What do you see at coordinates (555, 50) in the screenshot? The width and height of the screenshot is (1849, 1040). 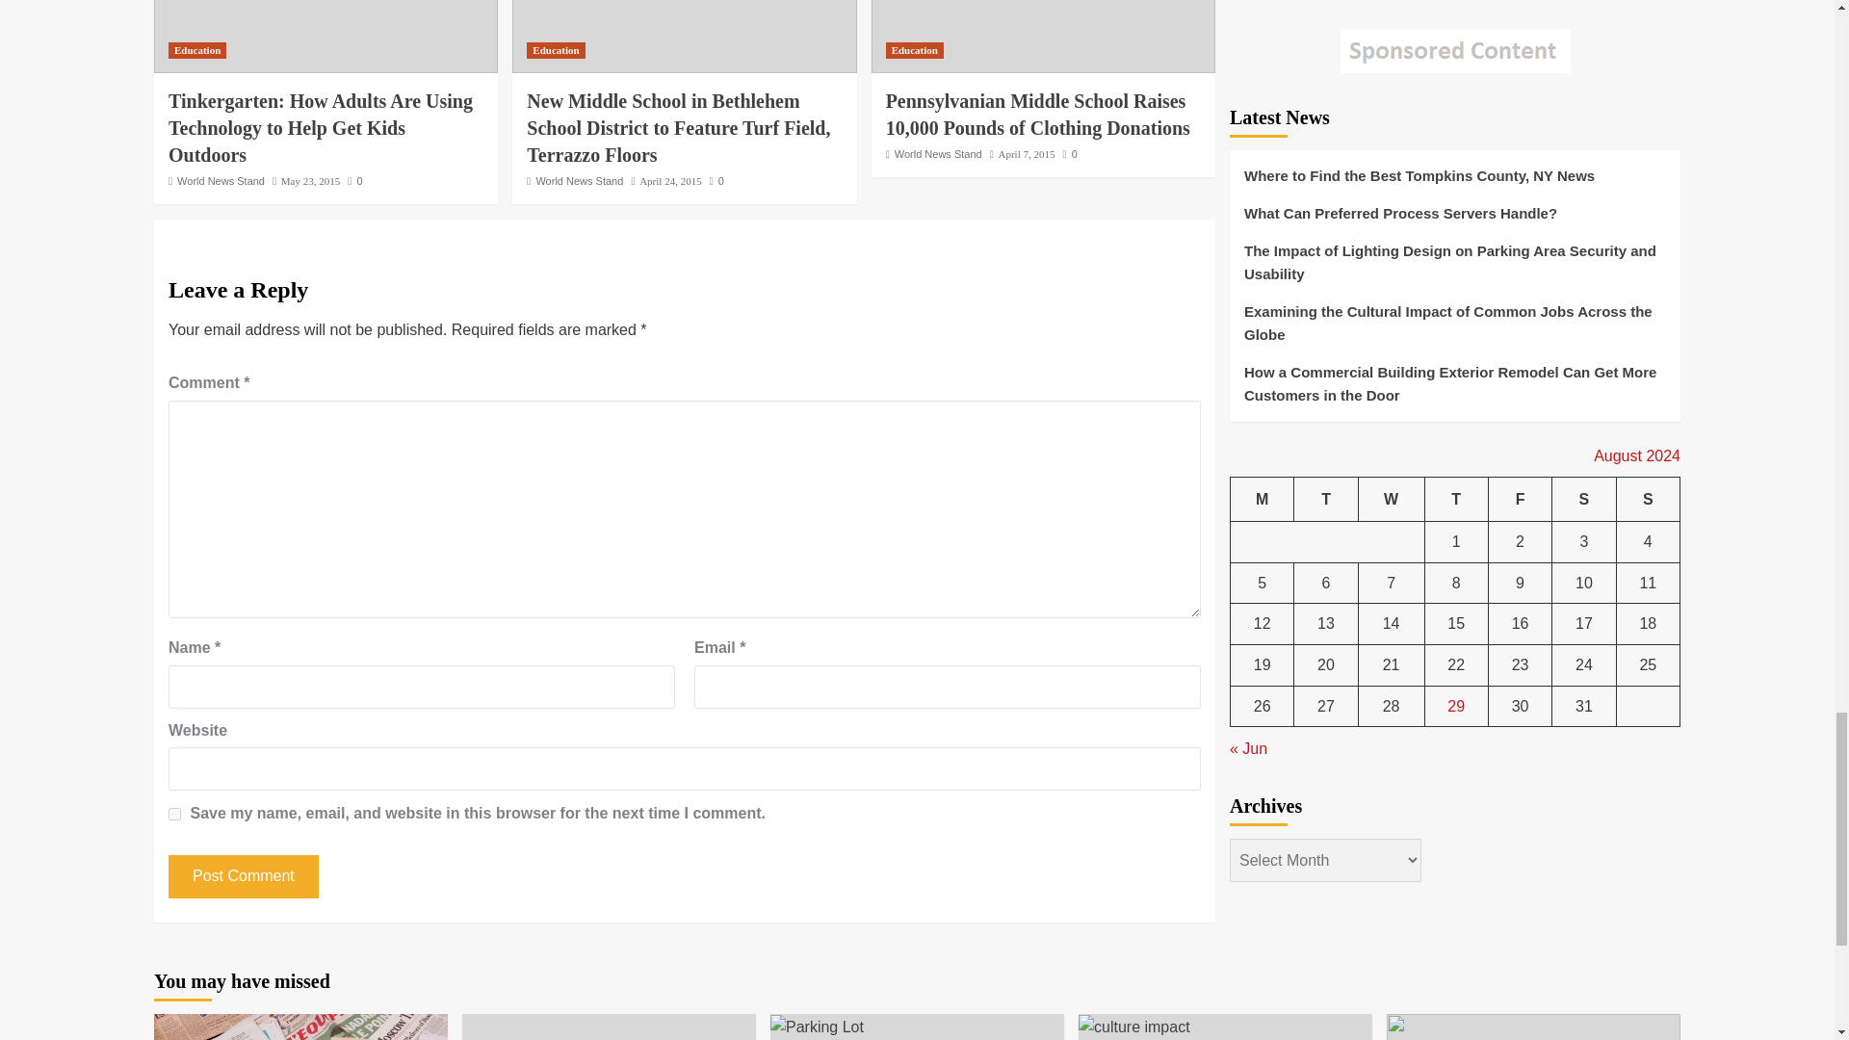 I see `Education` at bounding box center [555, 50].